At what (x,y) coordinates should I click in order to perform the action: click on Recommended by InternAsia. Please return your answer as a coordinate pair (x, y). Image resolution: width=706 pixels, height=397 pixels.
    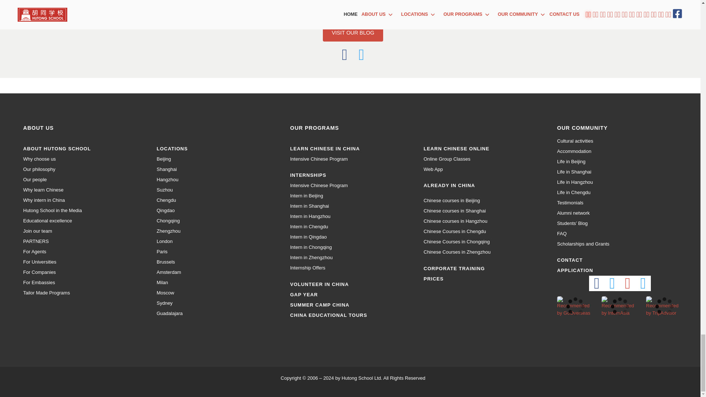
    Looking at the image, I should click on (620, 306).